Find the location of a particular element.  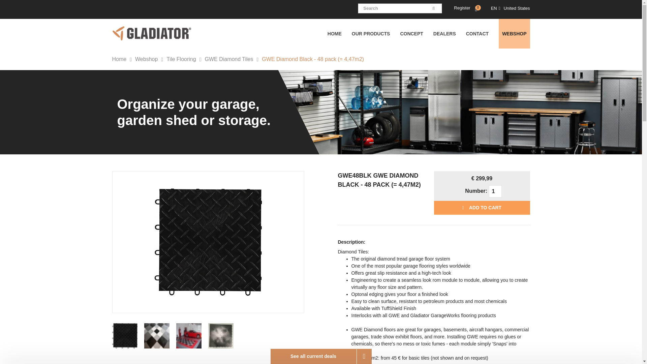

OUR PRODUCTS is located at coordinates (376, 34).